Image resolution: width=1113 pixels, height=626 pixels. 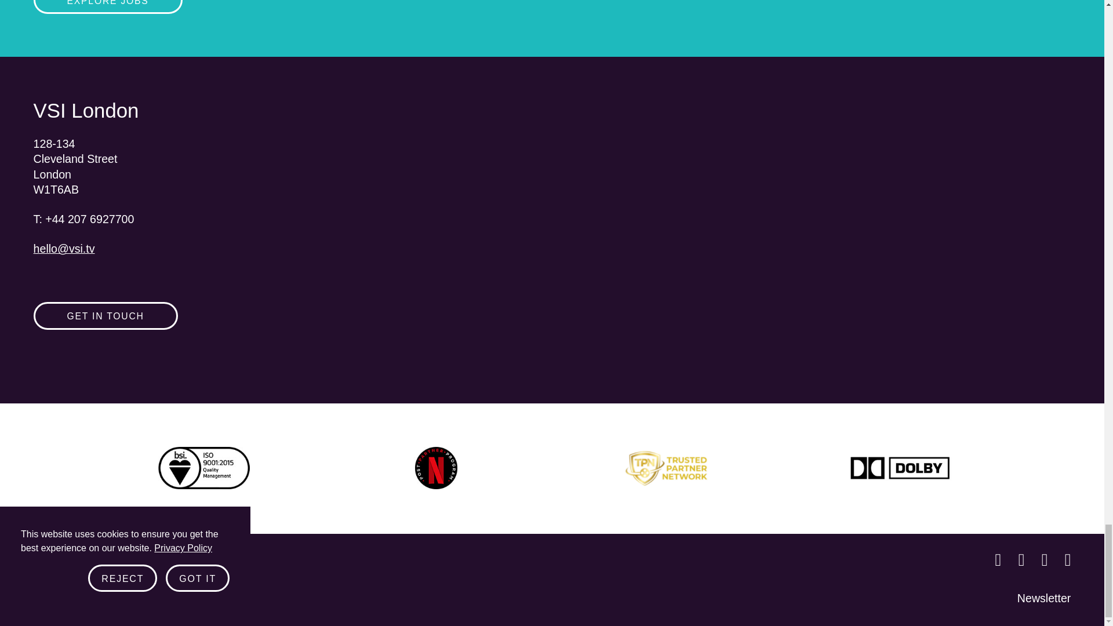 What do you see at coordinates (108, 7) in the screenshot?
I see `EXPLORE JOBS` at bounding box center [108, 7].